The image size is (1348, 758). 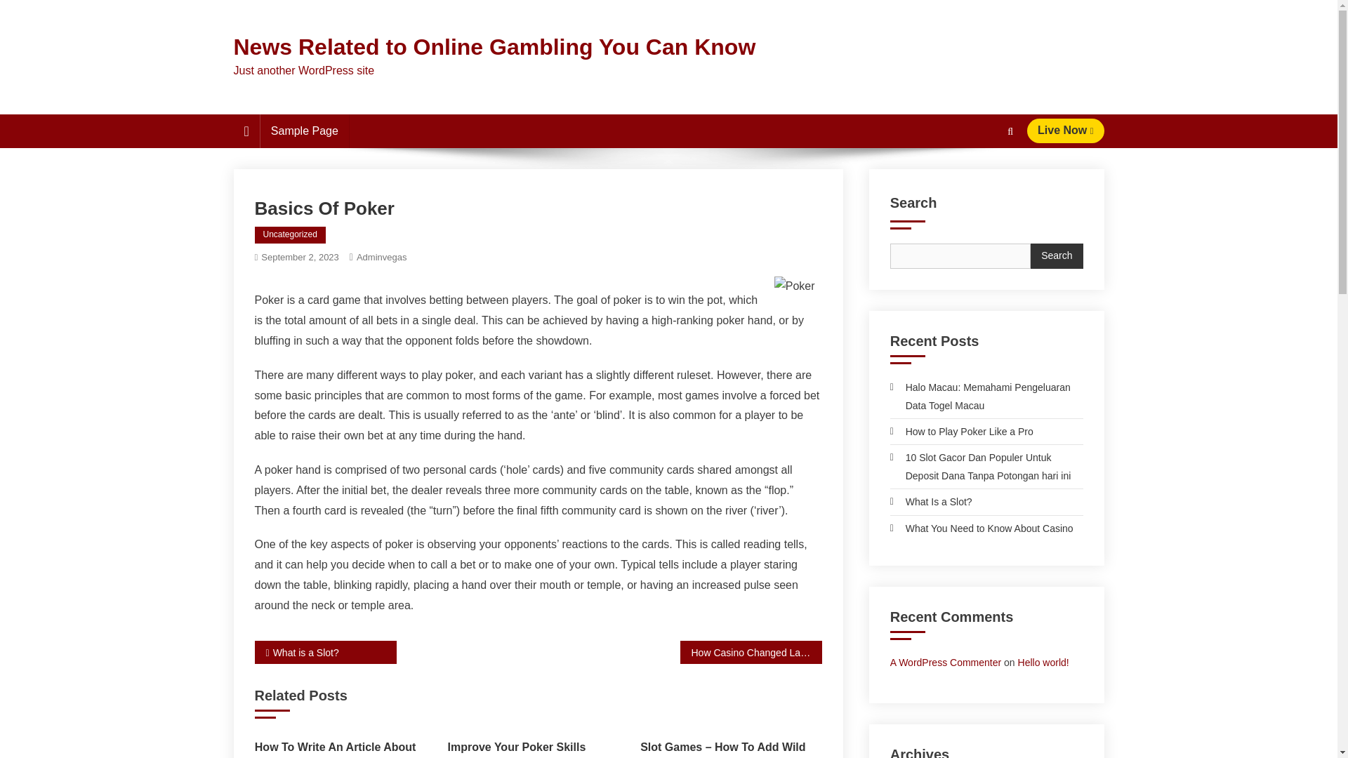 What do you see at coordinates (494, 46) in the screenshot?
I see `News Related to Online Gambling You Can Know` at bounding box center [494, 46].